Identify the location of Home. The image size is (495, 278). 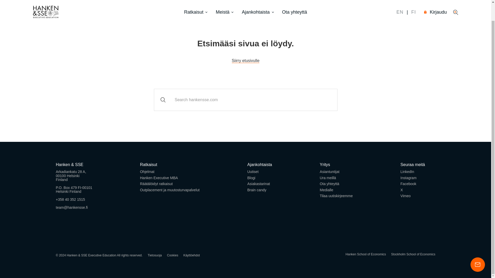
(46, 1).